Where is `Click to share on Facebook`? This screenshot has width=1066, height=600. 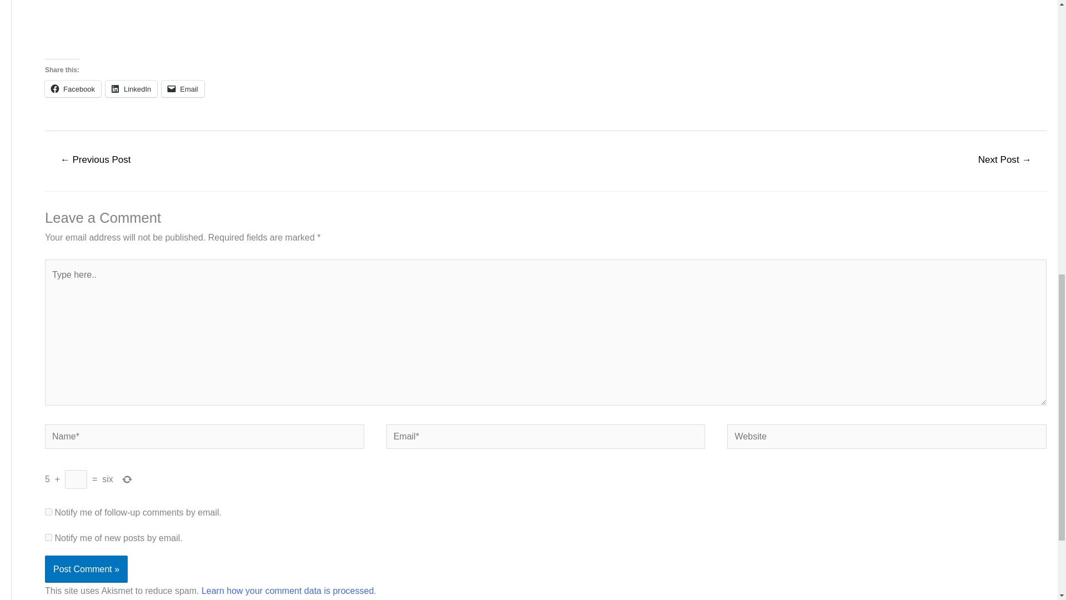
Click to share on Facebook is located at coordinates (73, 88).